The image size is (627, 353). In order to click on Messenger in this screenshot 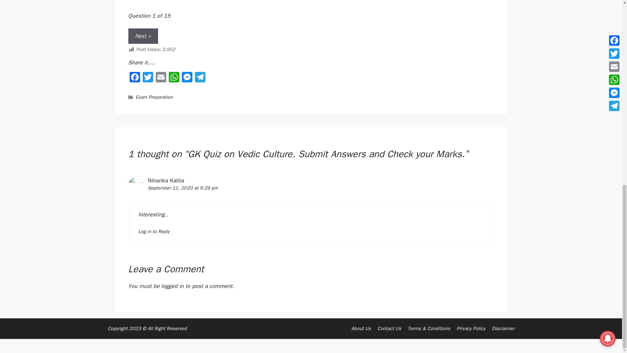, I will do `click(187, 78)`.